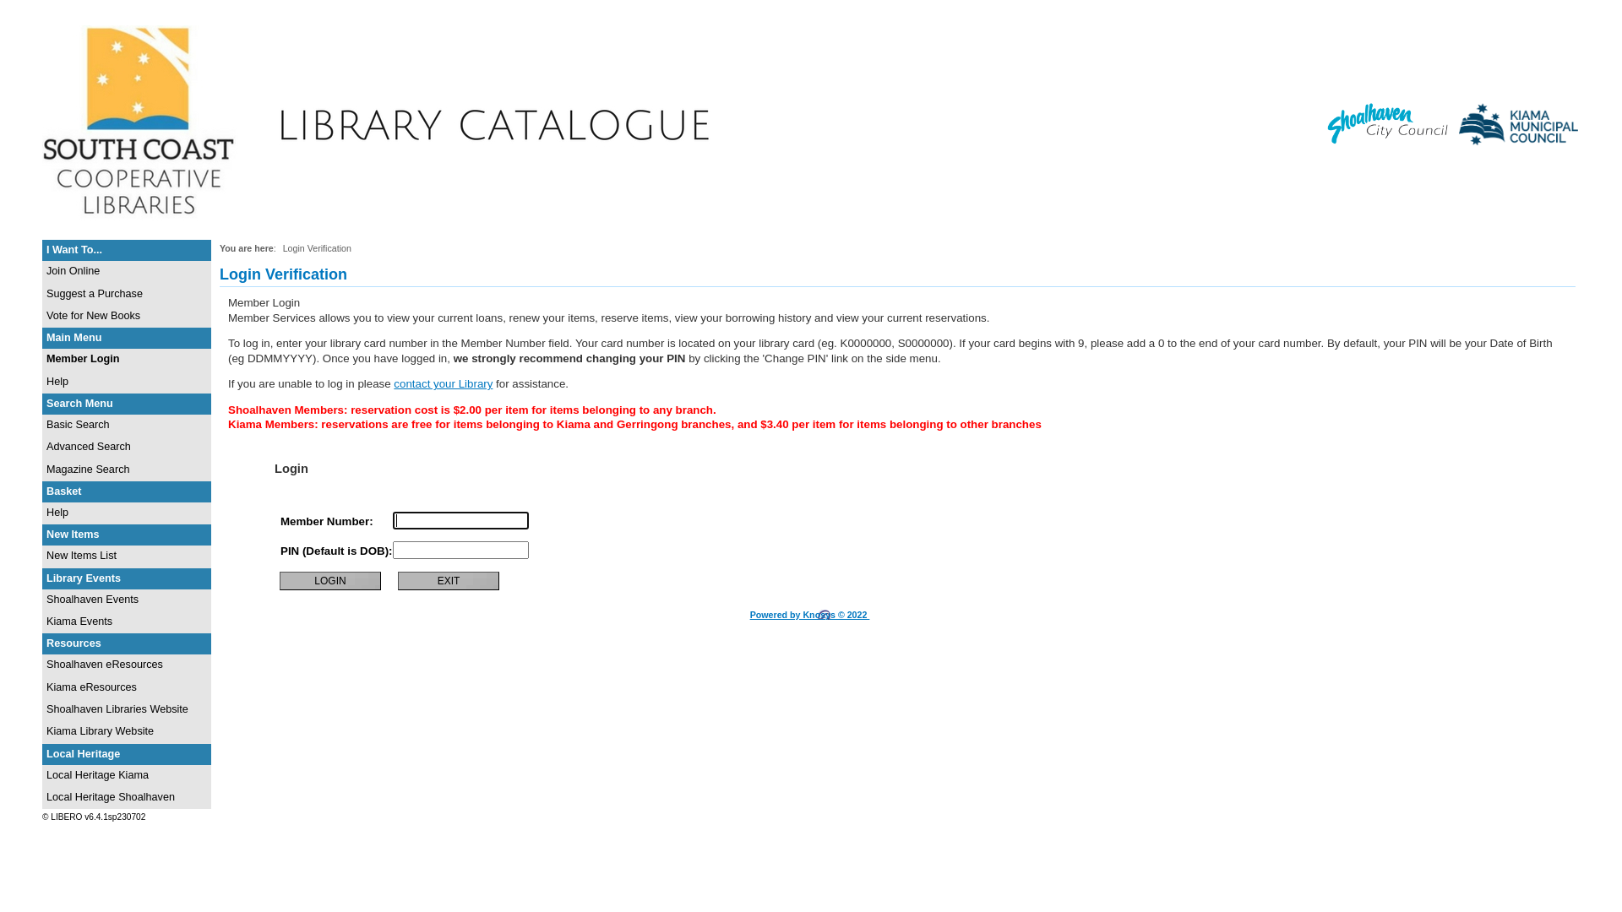  Describe the element at coordinates (127, 798) in the screenshot. I see `Local Heritage Shoalhaven` at that location.